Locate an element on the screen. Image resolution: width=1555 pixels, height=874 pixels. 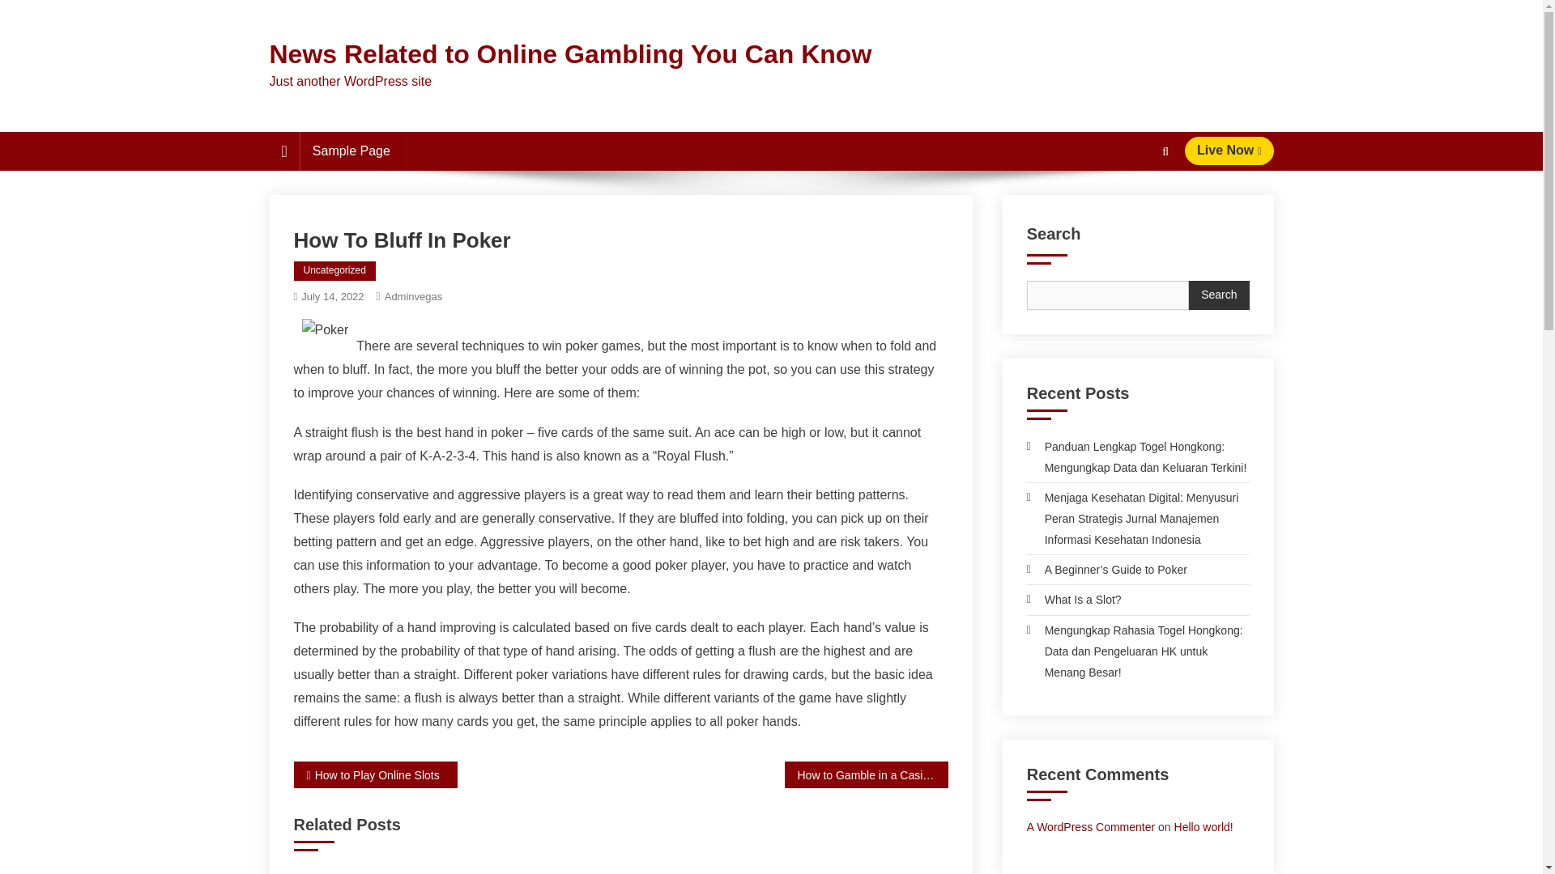
Adminvegas is located at coordinates (413, 296).